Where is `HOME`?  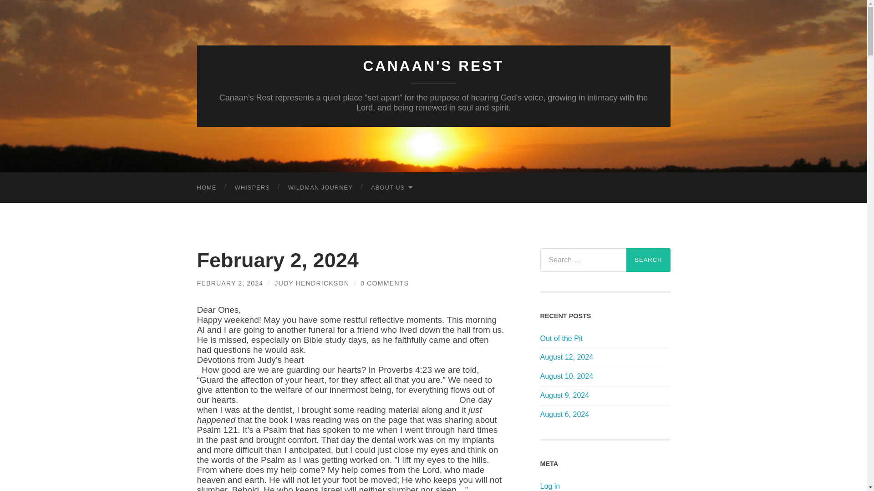 HOME is located at coordinates (207, 187).